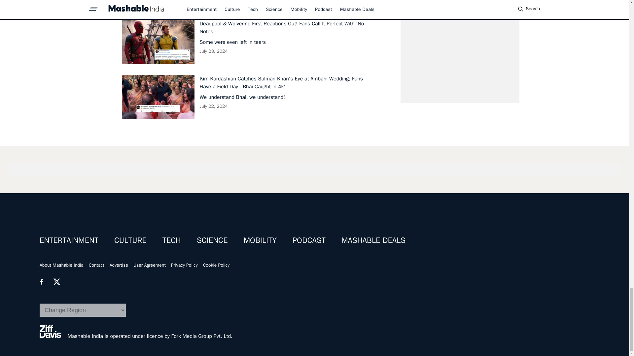 This screenshot has width=634, height=356. What do you see at coordinates (130, 240) in the screenshot?
I see `CULTURE` at bounding box center [130, 240].